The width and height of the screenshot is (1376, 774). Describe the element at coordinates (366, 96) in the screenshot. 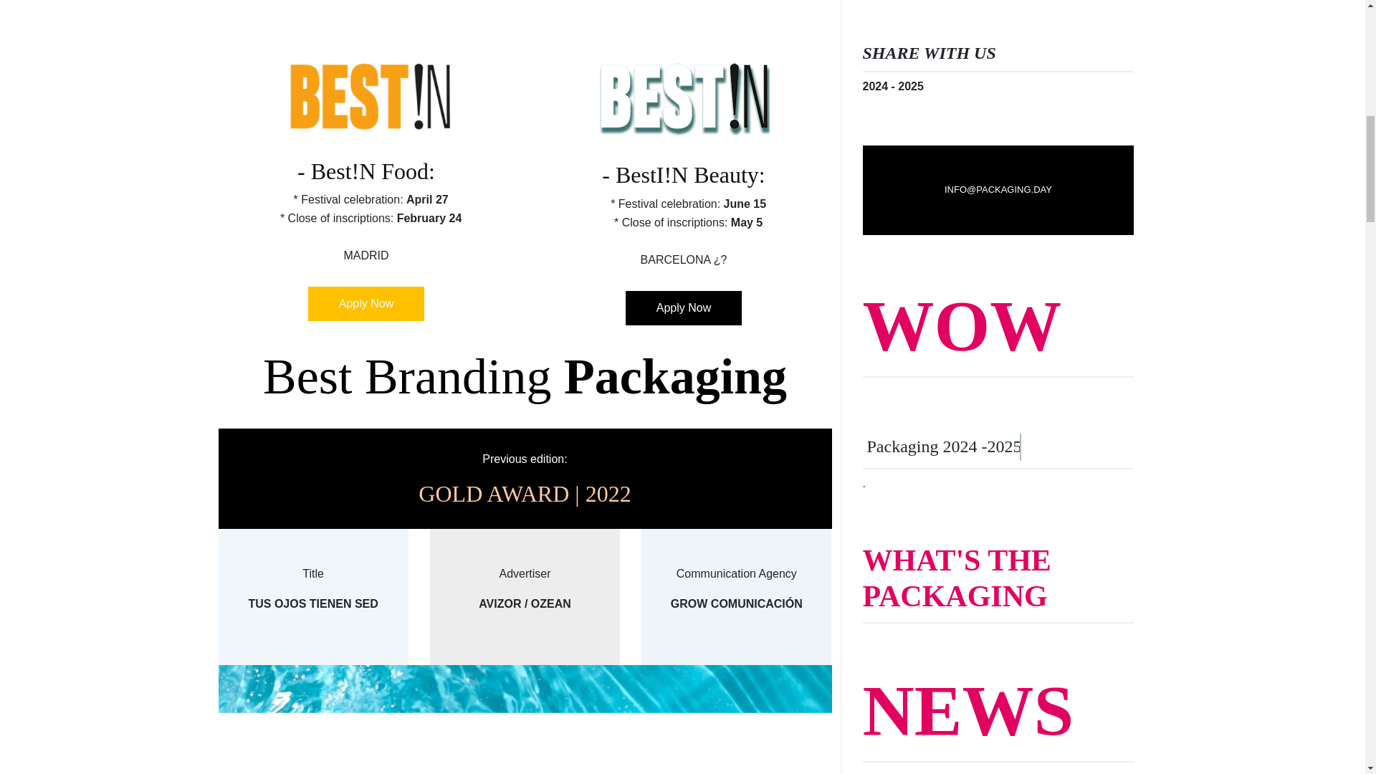

I see `bestinfood` at that location.